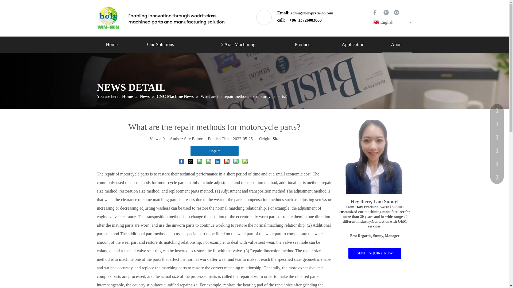 This screenshot has width=513, height=288. What do you see at coordinates (160, 44) in the screenshot?
I see `Our Solutions` at bounding box center [160, 44].